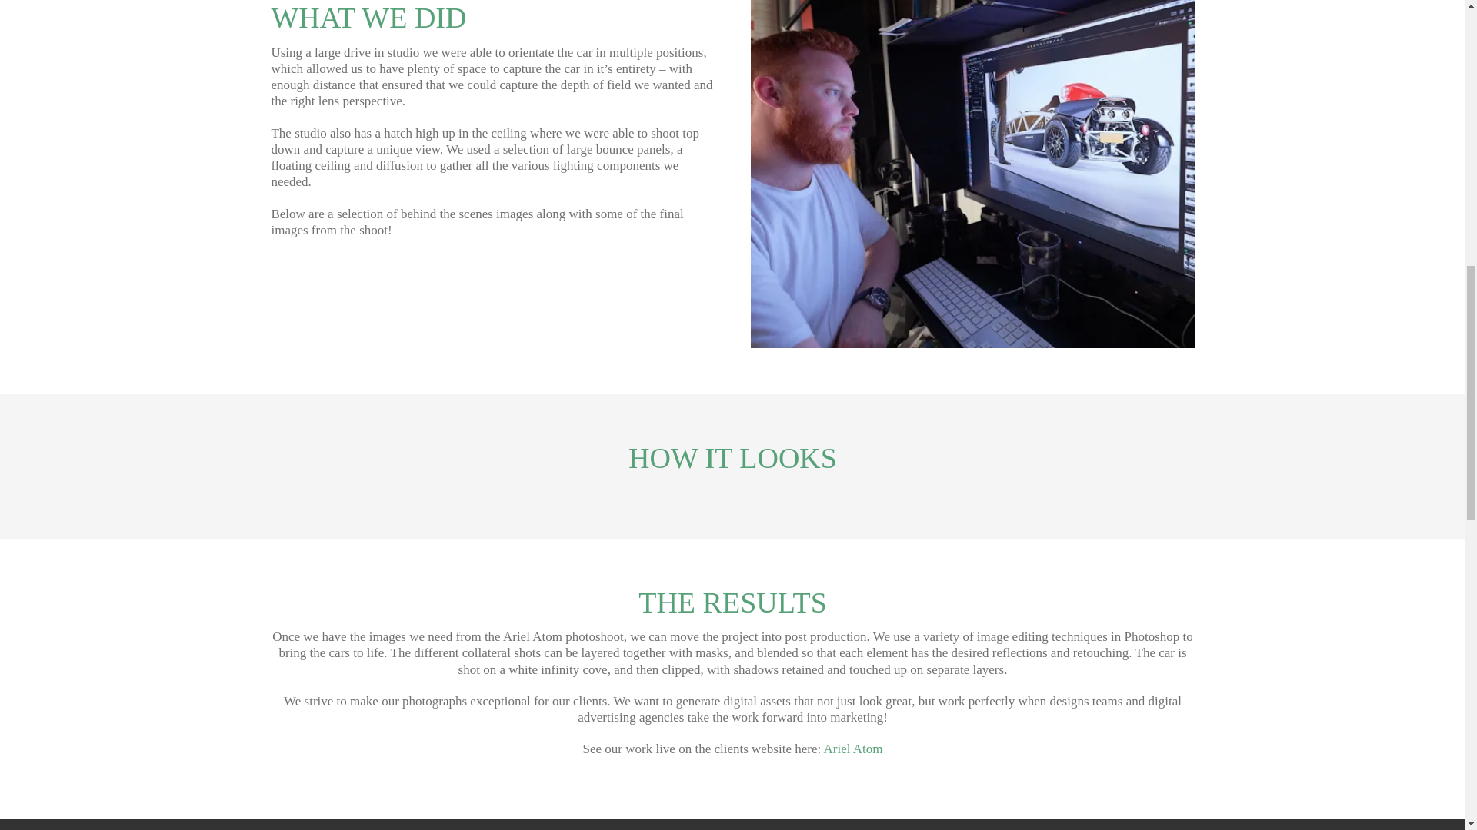  What do you see at coordinates (854, 749) in the screenshot?
I see `Ariel Atom` at bounding box center [854, 749].